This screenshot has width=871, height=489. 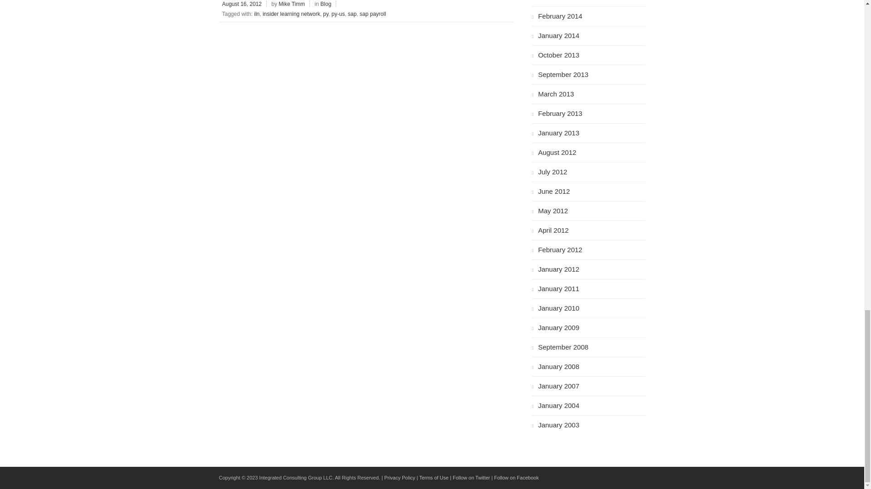 I want to click on py-us, so click(x=338, y=14).